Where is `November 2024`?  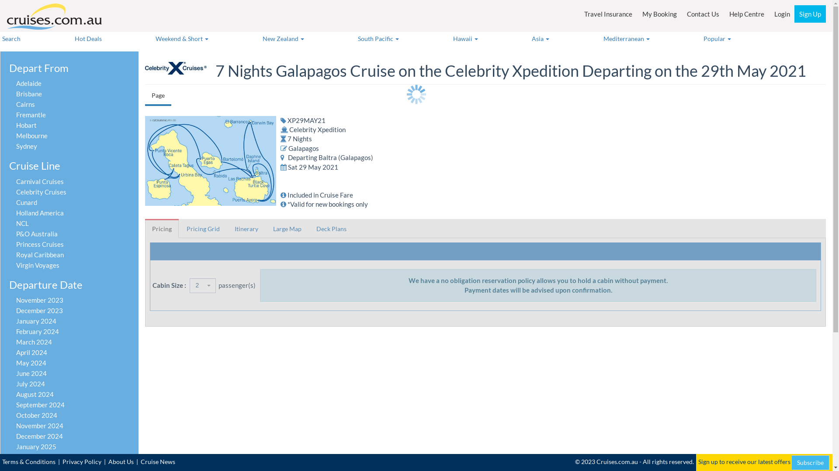 November 2024 is located at coordinates (40, 426).